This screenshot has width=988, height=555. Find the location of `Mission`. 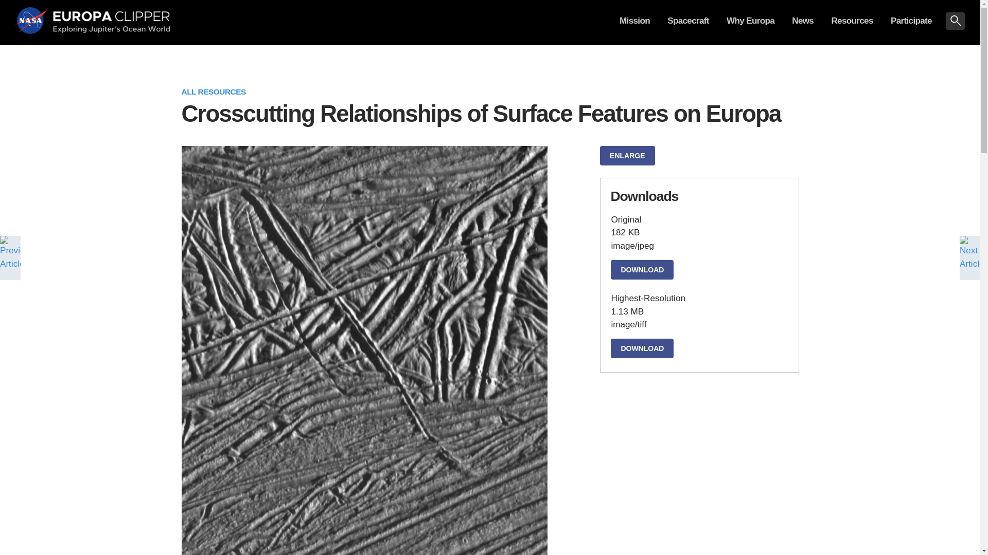

Mission is located at coordinates (634, 28).